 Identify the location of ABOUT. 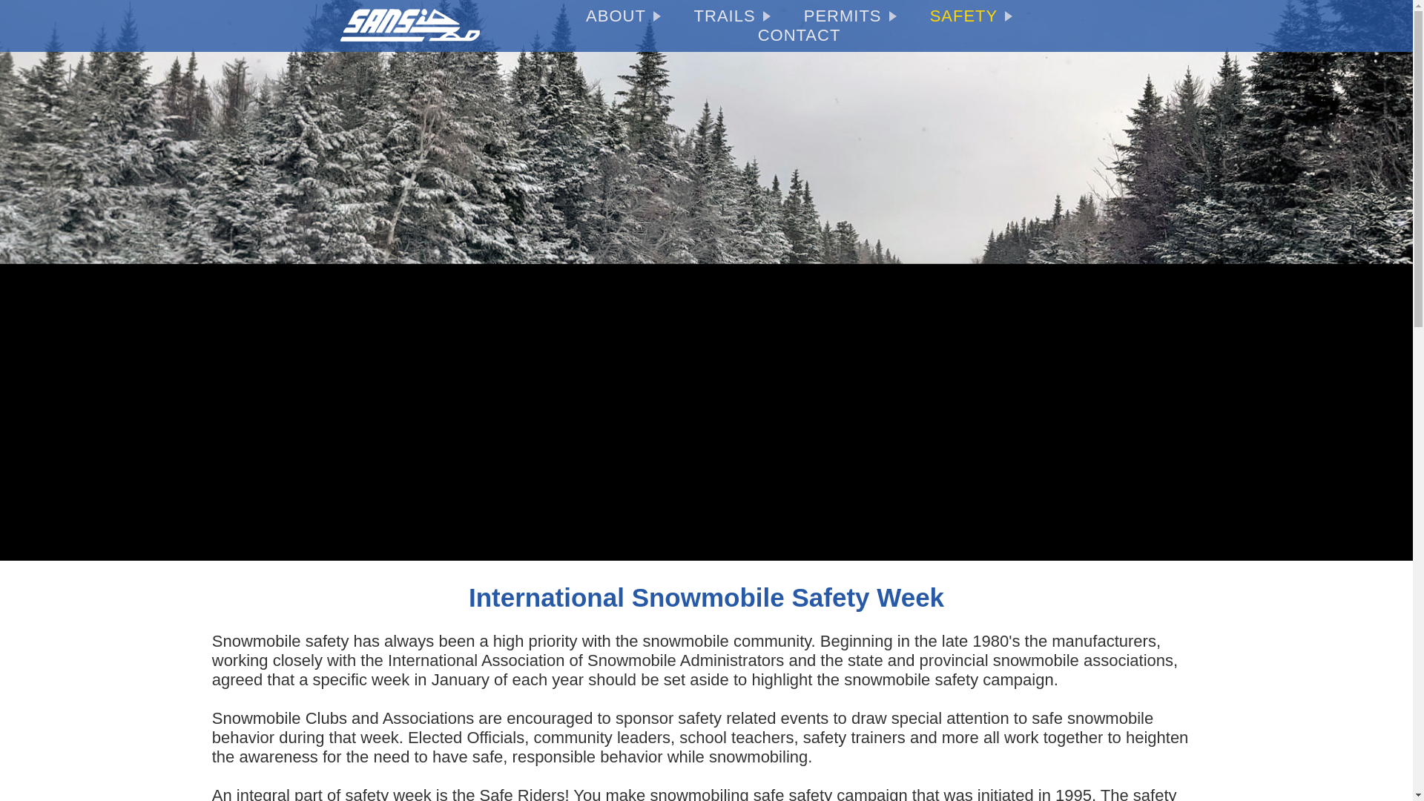
(623, 17).